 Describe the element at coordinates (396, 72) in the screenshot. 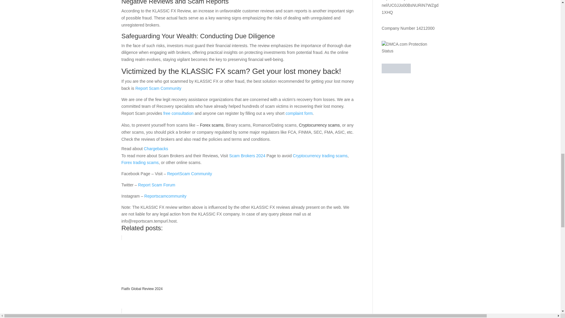

I see `Paperblog : The best blog articles around` at that location.